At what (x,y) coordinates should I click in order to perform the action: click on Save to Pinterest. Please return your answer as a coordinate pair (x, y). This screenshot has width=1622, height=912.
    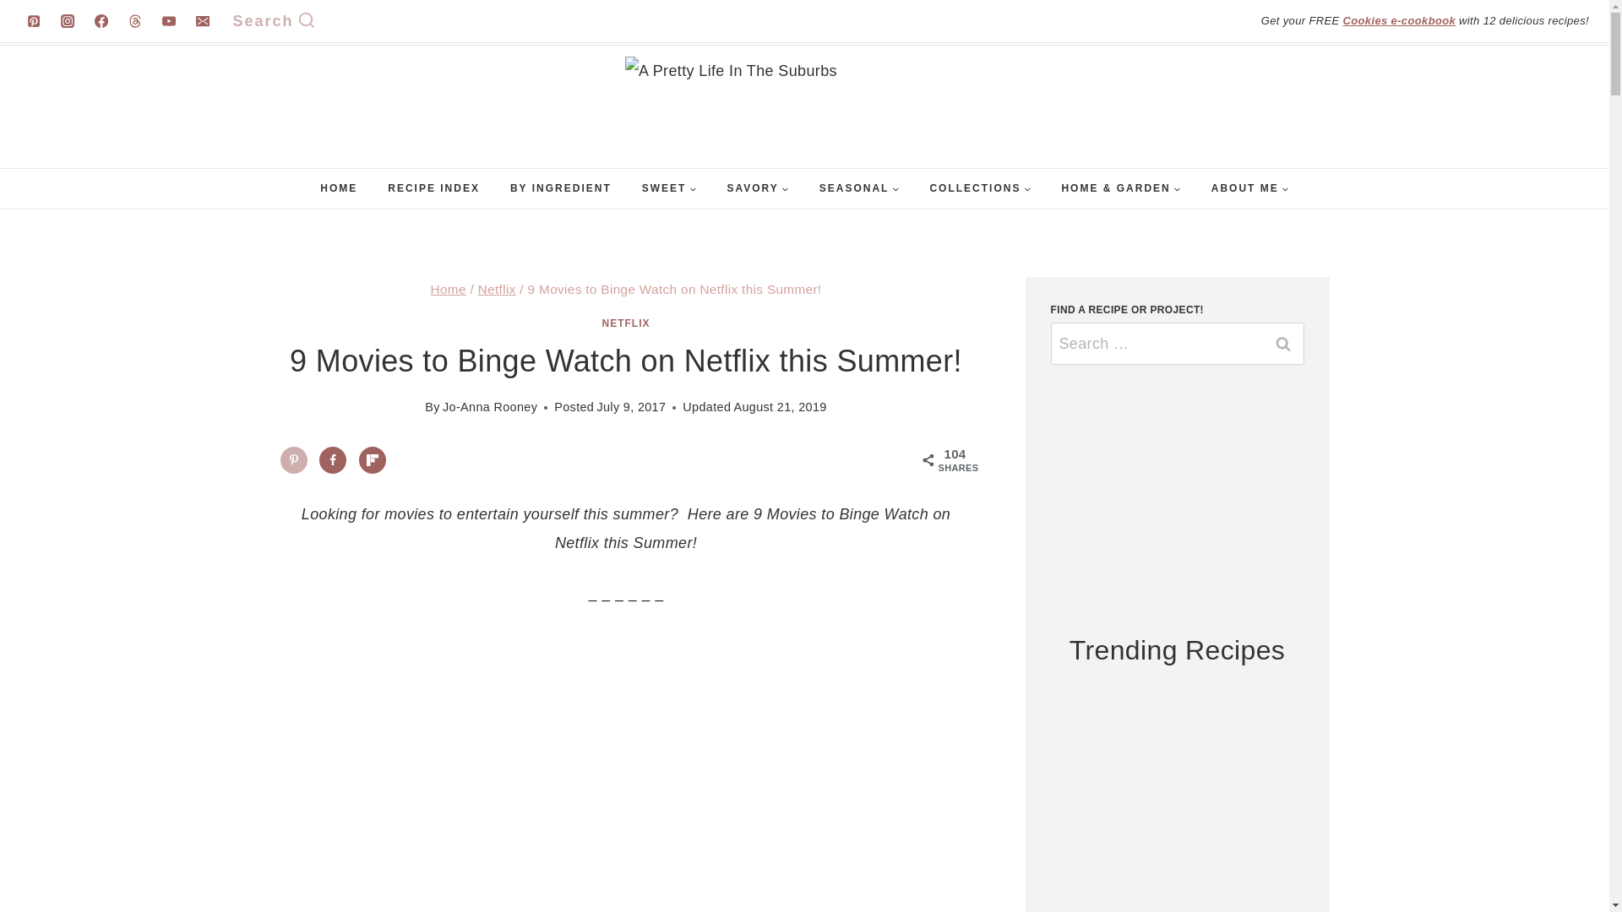
    Looking at the image, I should click on (294, 459).